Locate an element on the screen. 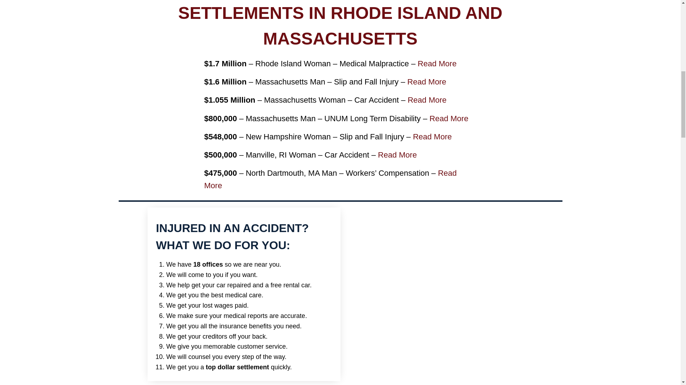  Read More is located at coordinates (397, 155).